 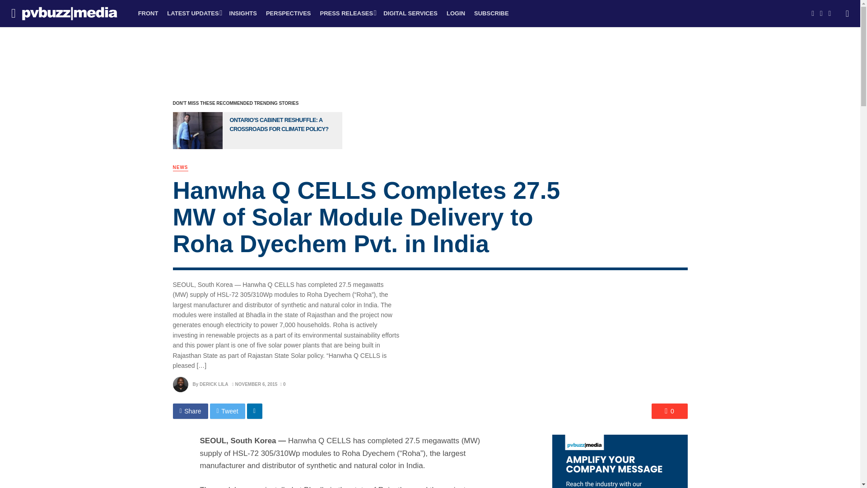 What do you see at coordinates (288, 14) in the screenshot?
I see `PERSPECTIVES` at bounding box center [288, 14].